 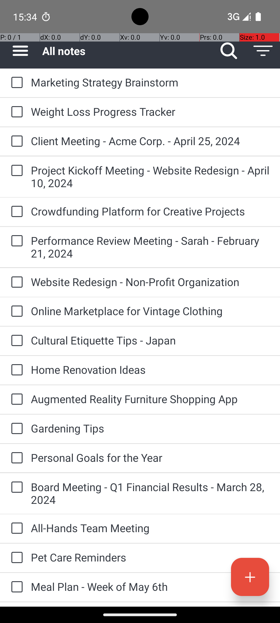 I want to click on Performance Review Meeting - Sarah - February 21, 2024, so click(x=150, y=247).